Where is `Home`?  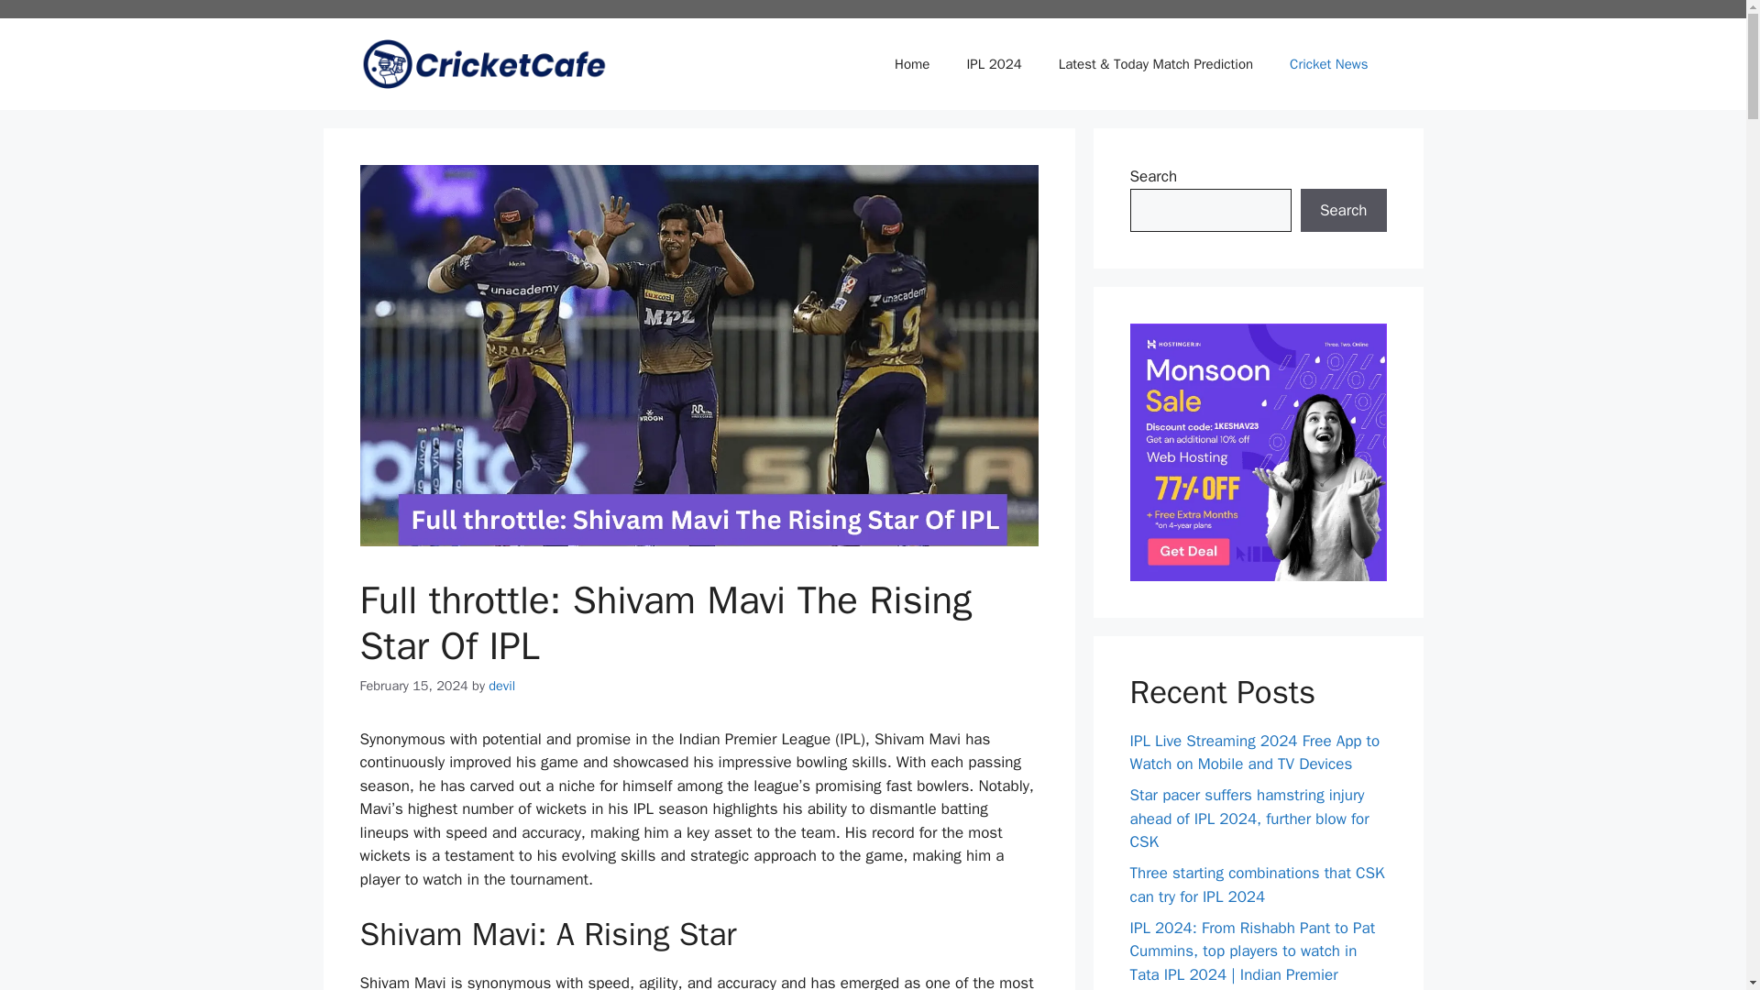 Home is located at coordinates (912, 64).